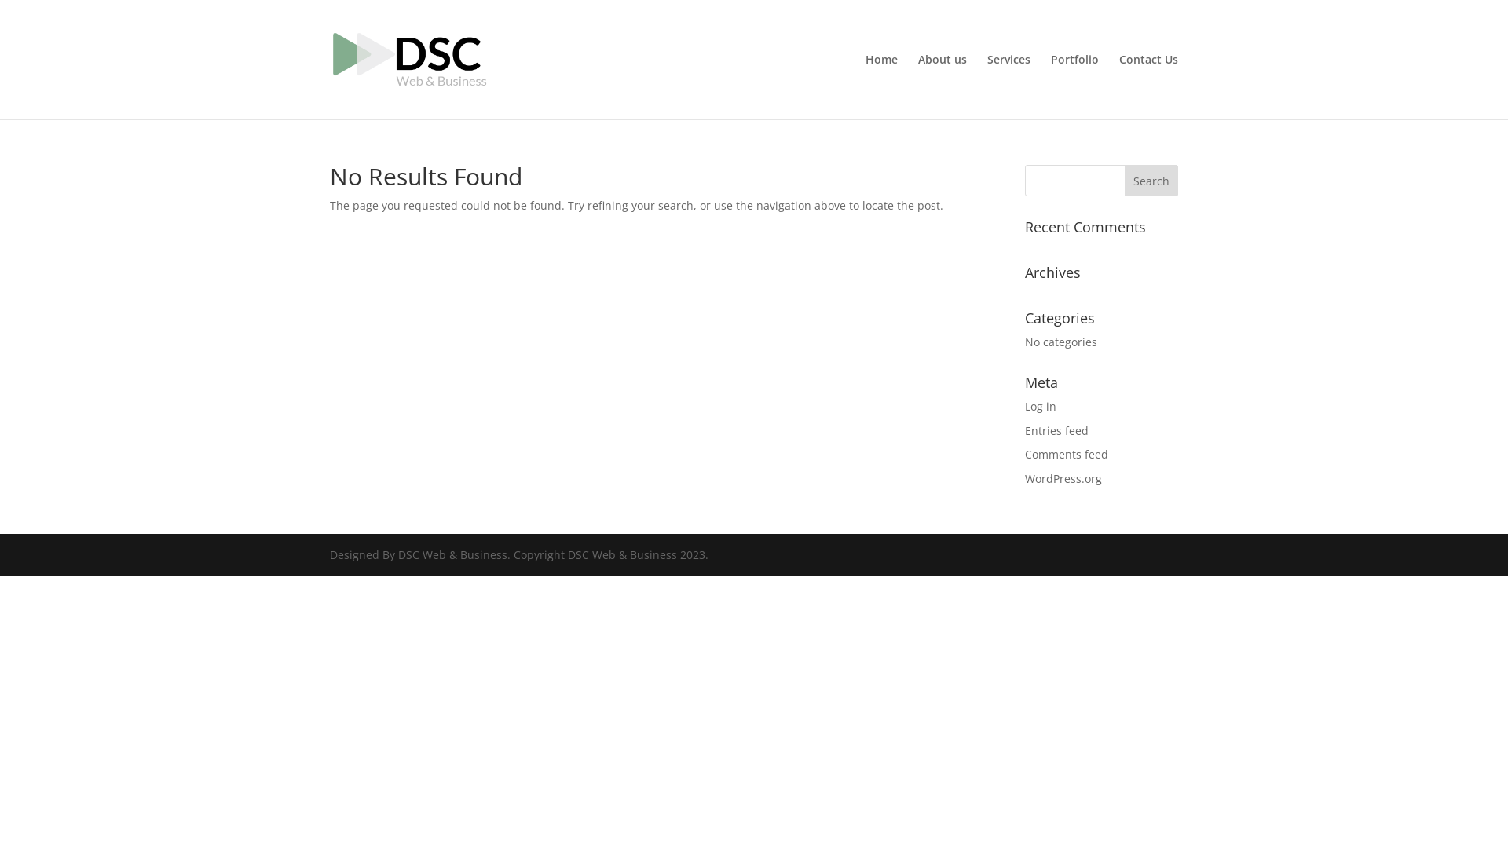  I want to click on Home, so click(881, 86).